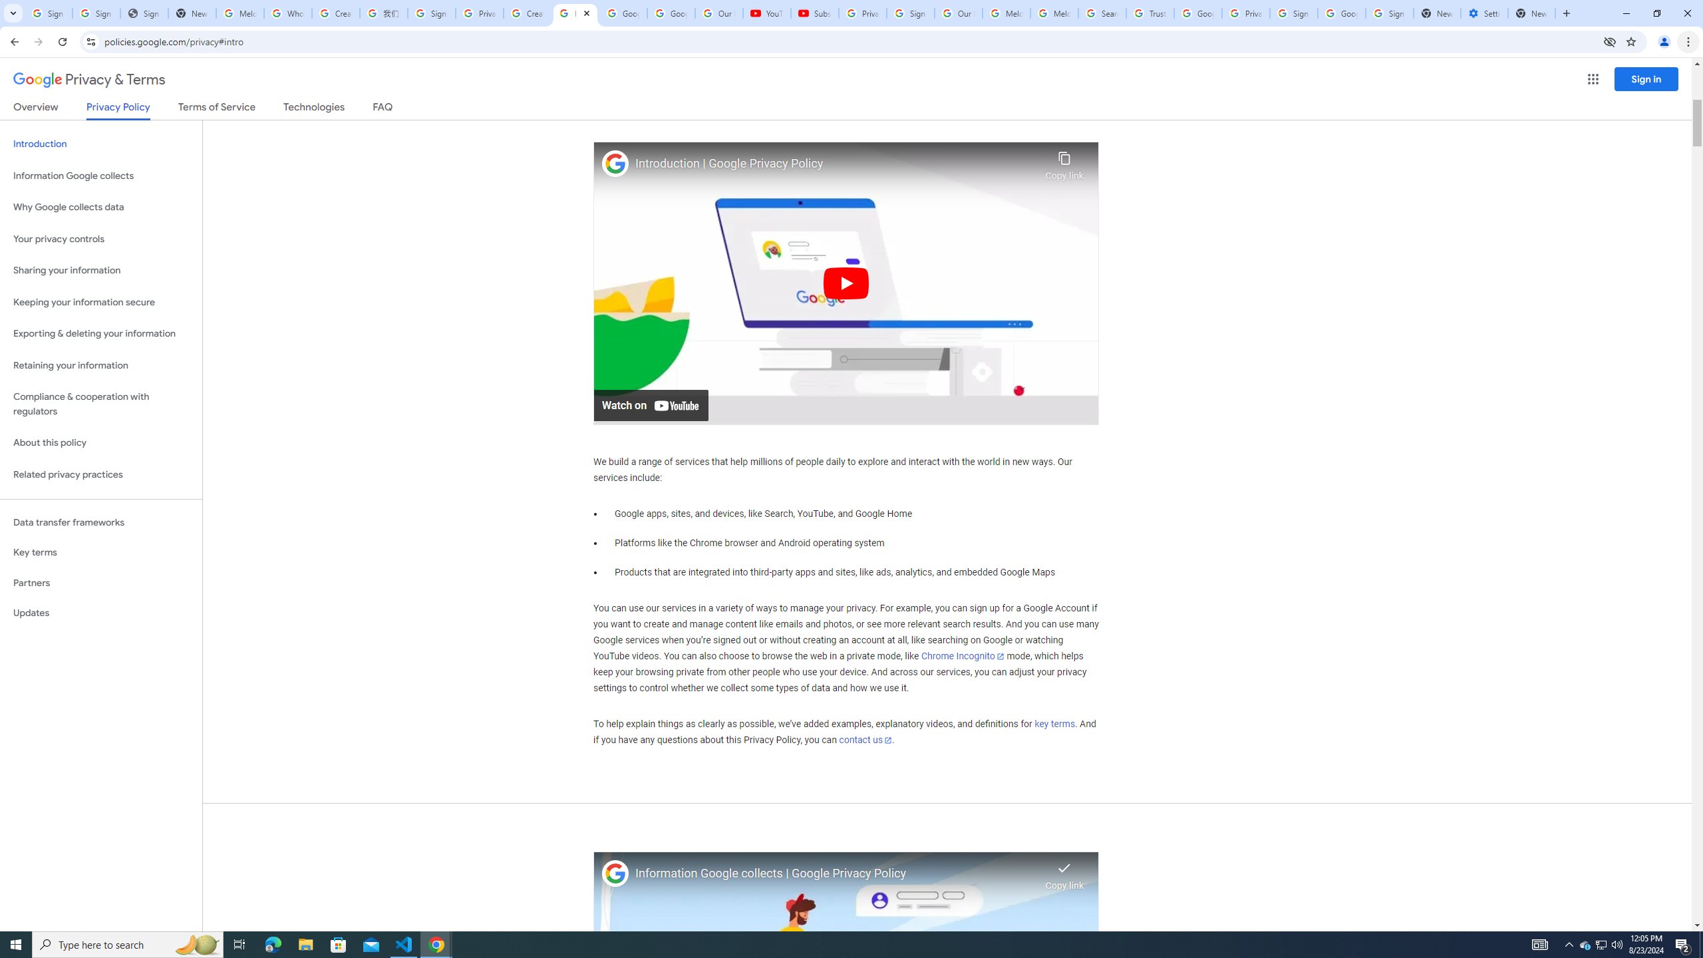 This screenshot has height=958, width=1703. I want to click on About this policy, so click(101, 443).